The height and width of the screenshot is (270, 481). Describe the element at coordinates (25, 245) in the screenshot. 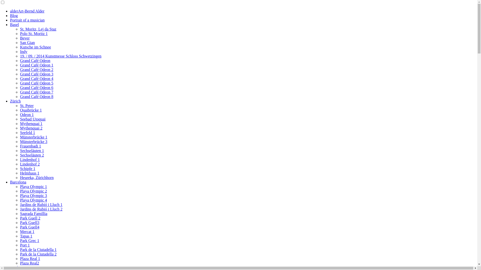

I see `Port 1` at that location.